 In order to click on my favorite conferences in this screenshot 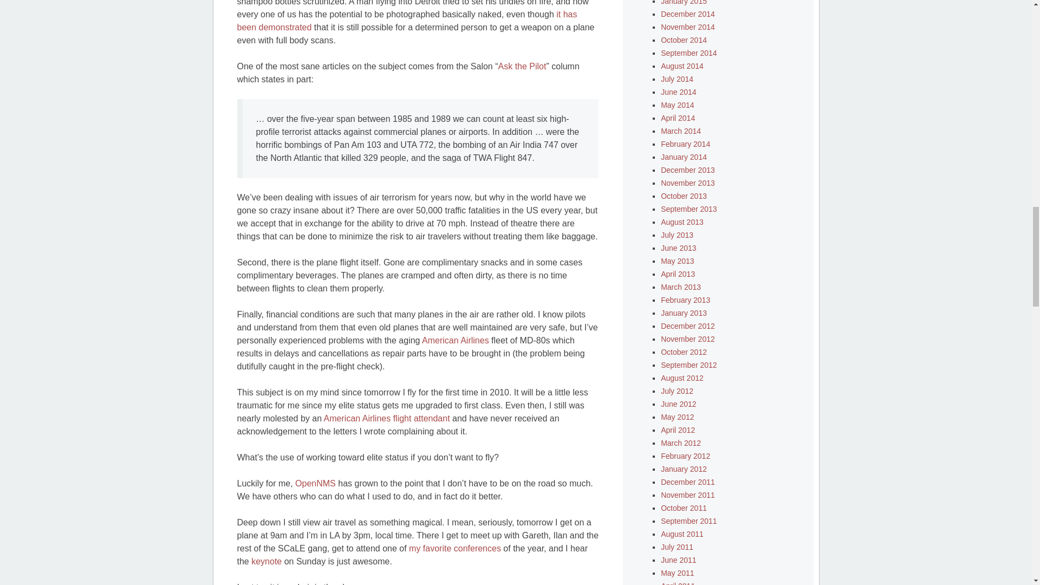, I will do `click(455, 548)`.